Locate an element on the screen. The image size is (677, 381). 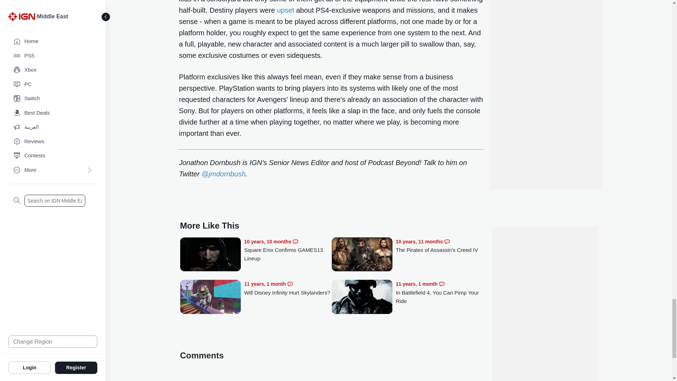
The Pirates of Assassin's Creed IV is located at coordinates (439, 246).